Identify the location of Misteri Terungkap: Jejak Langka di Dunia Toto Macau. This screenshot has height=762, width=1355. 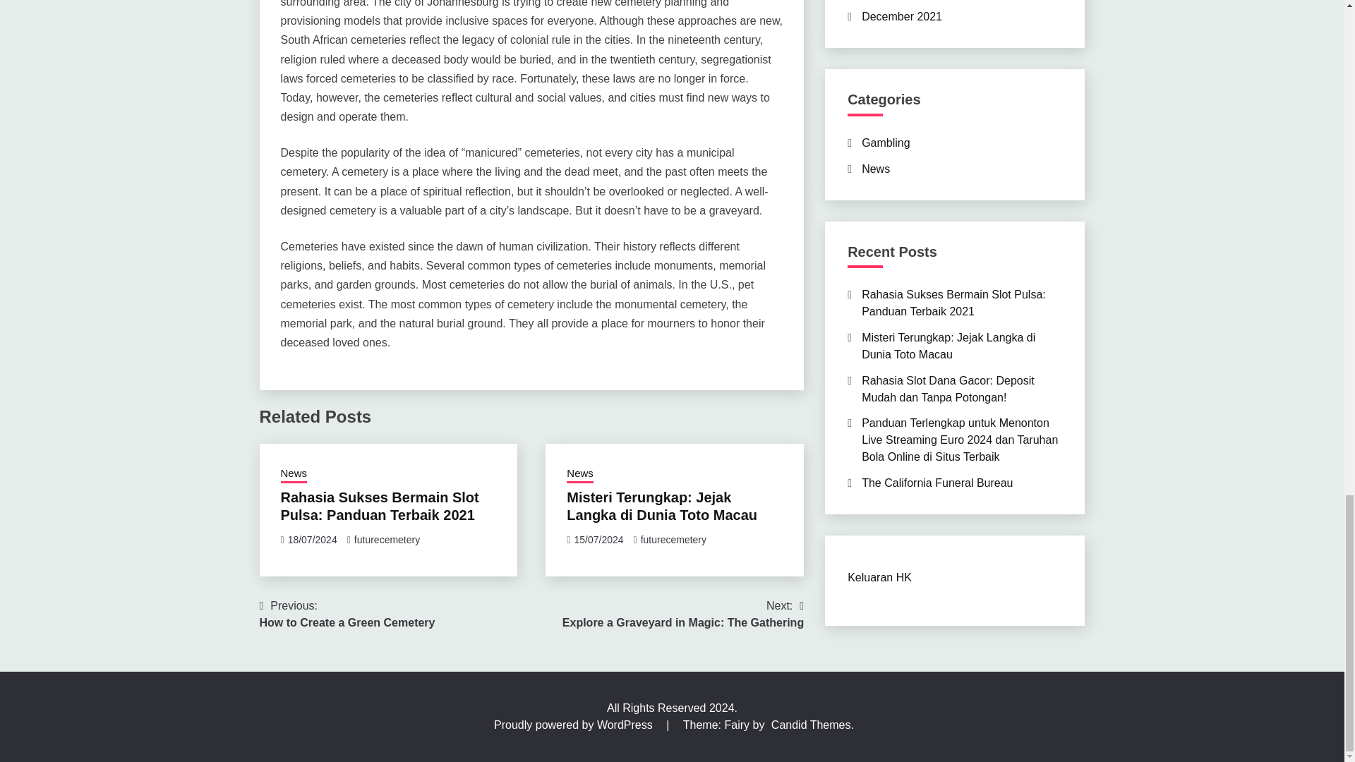
(347, 614).